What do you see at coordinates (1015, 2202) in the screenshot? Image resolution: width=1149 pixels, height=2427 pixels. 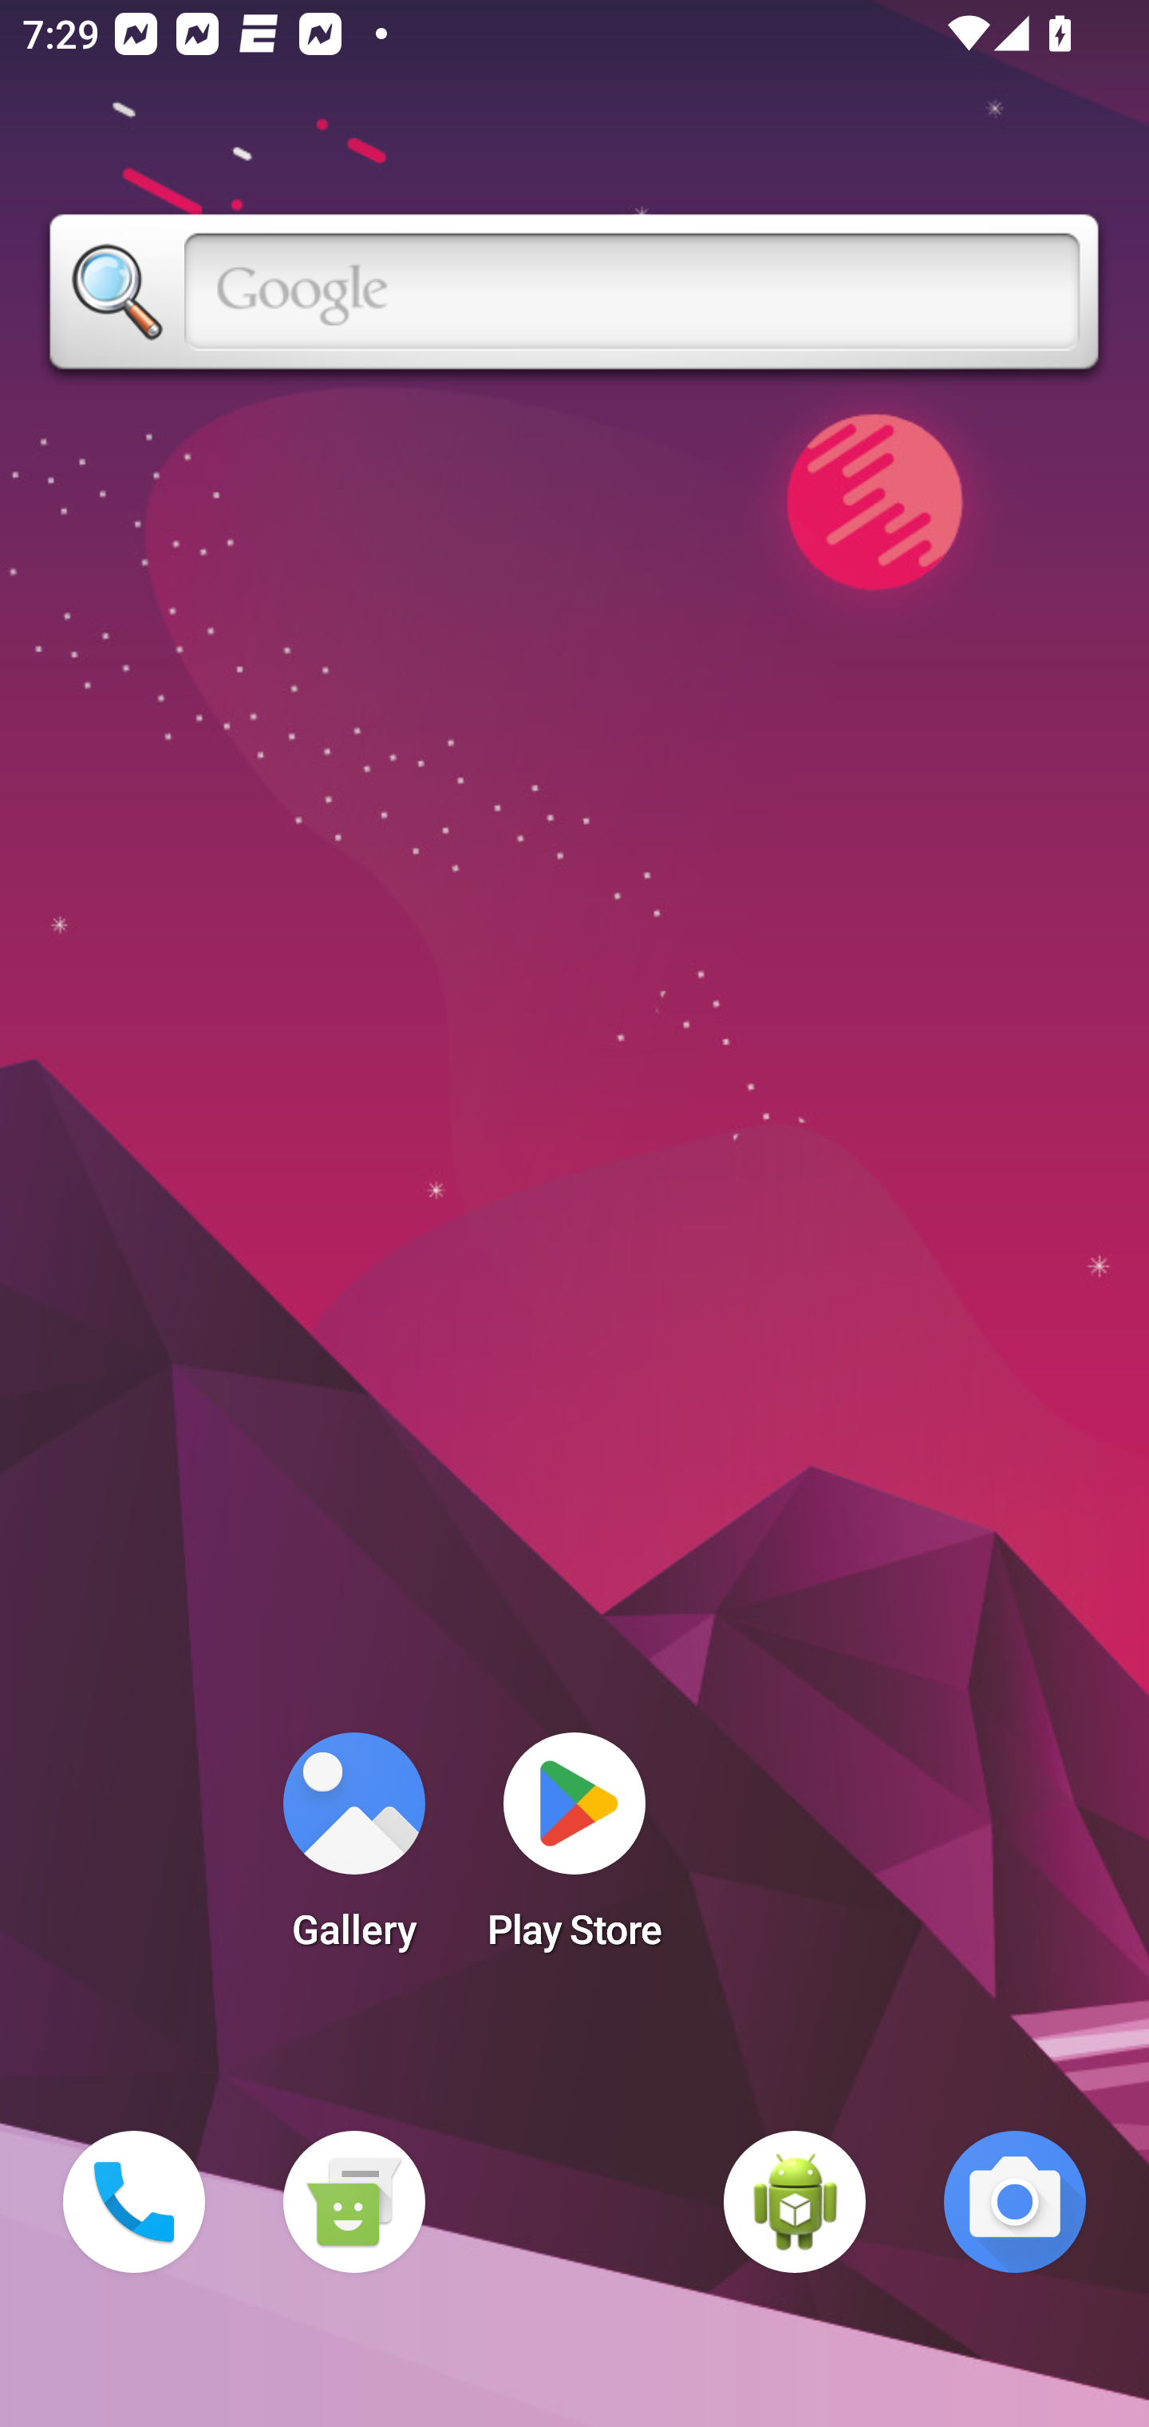 I see `Camera` at bounding box center [1015, 2202].